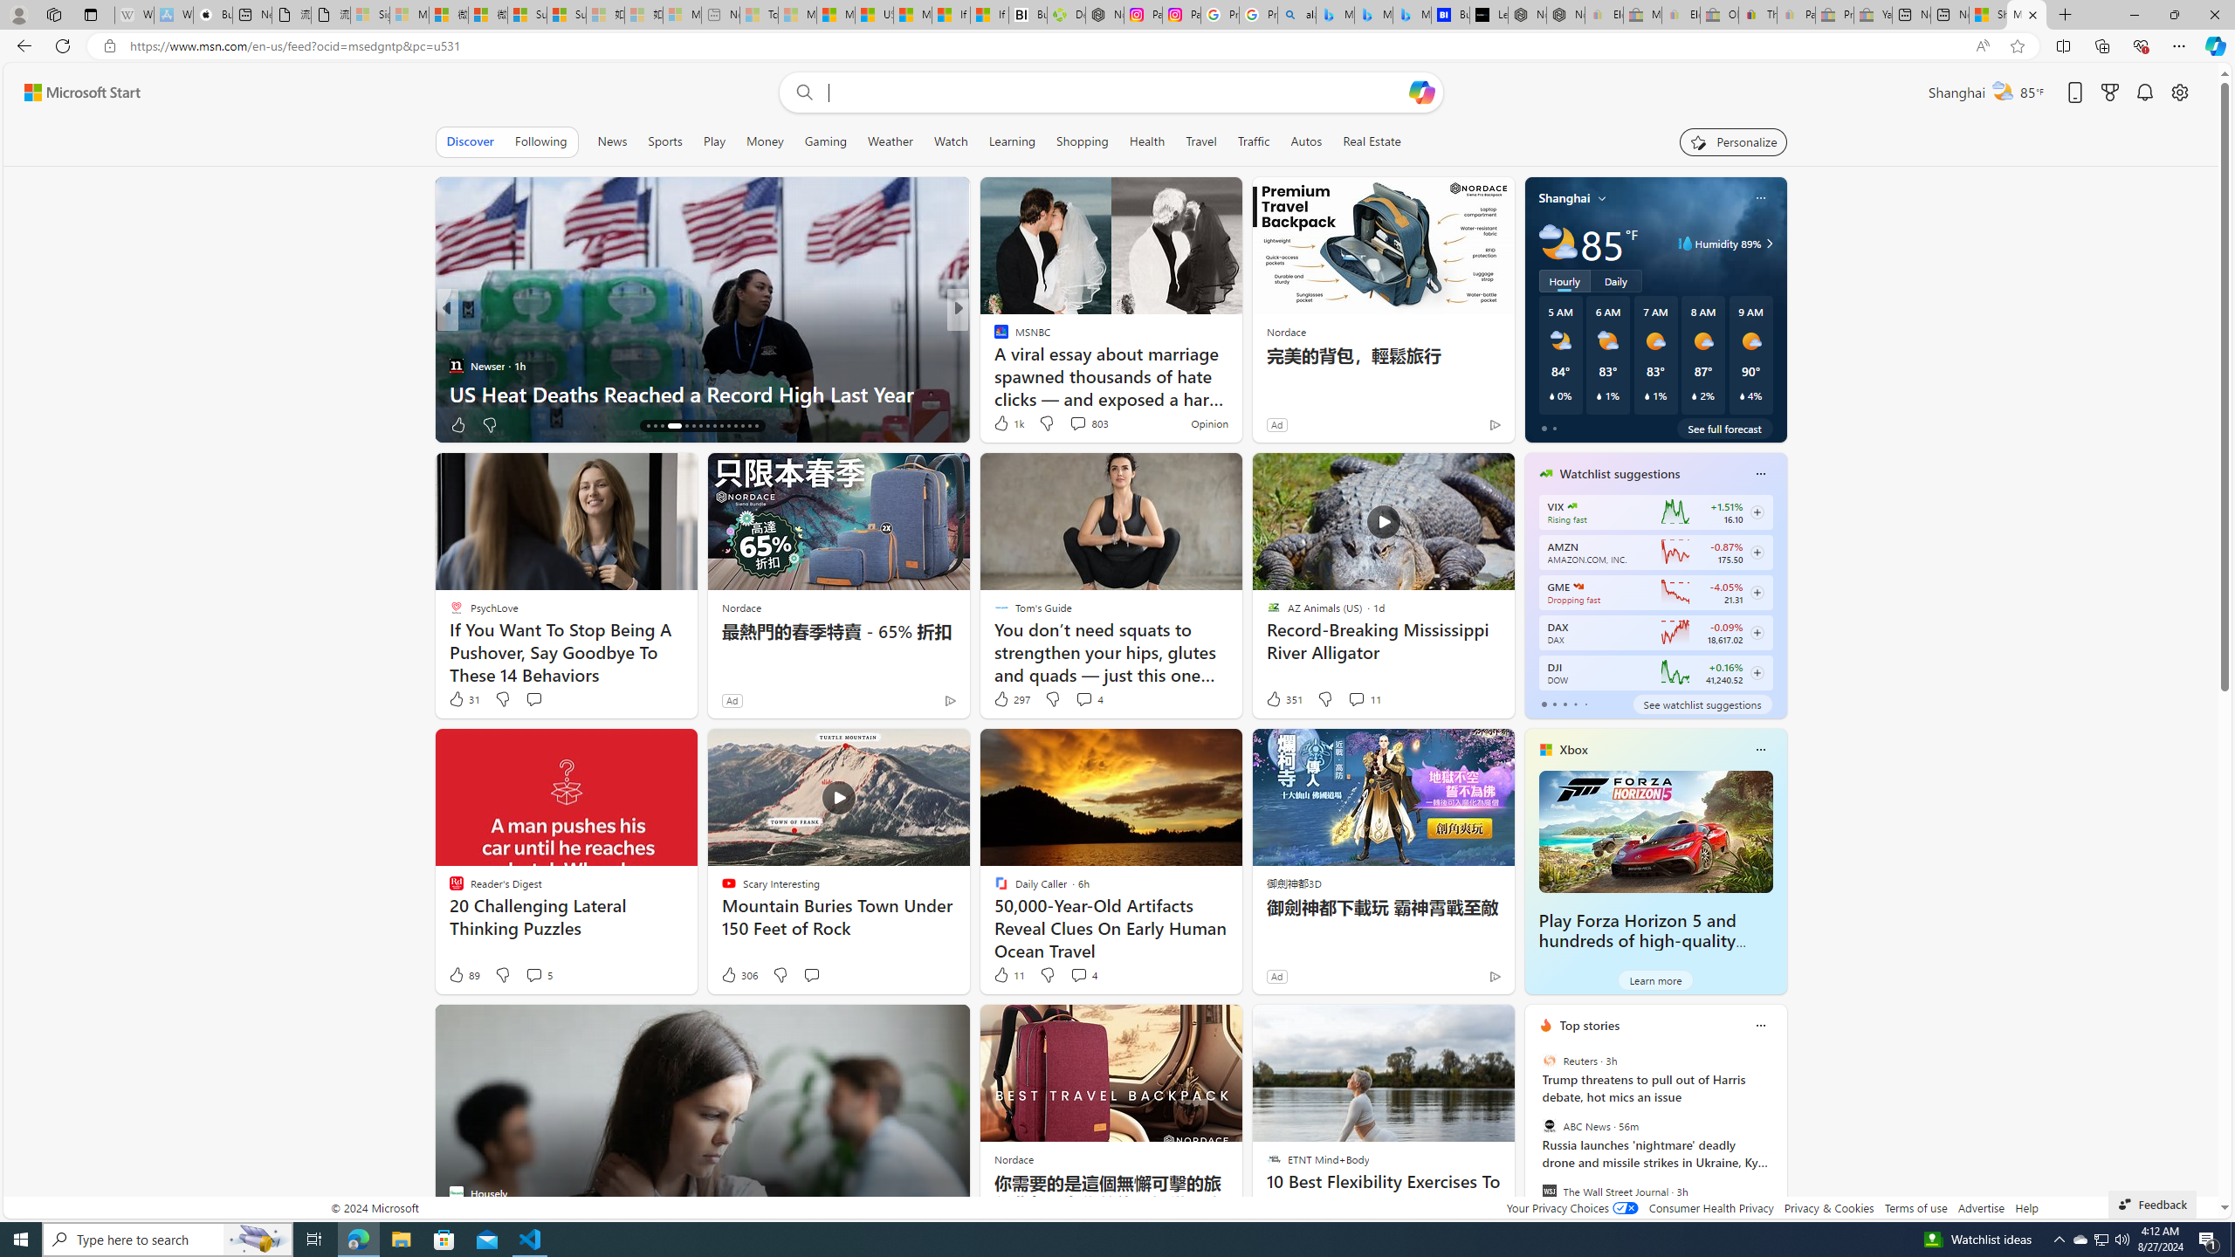  I want to click on previous, so click(1533, 1137).